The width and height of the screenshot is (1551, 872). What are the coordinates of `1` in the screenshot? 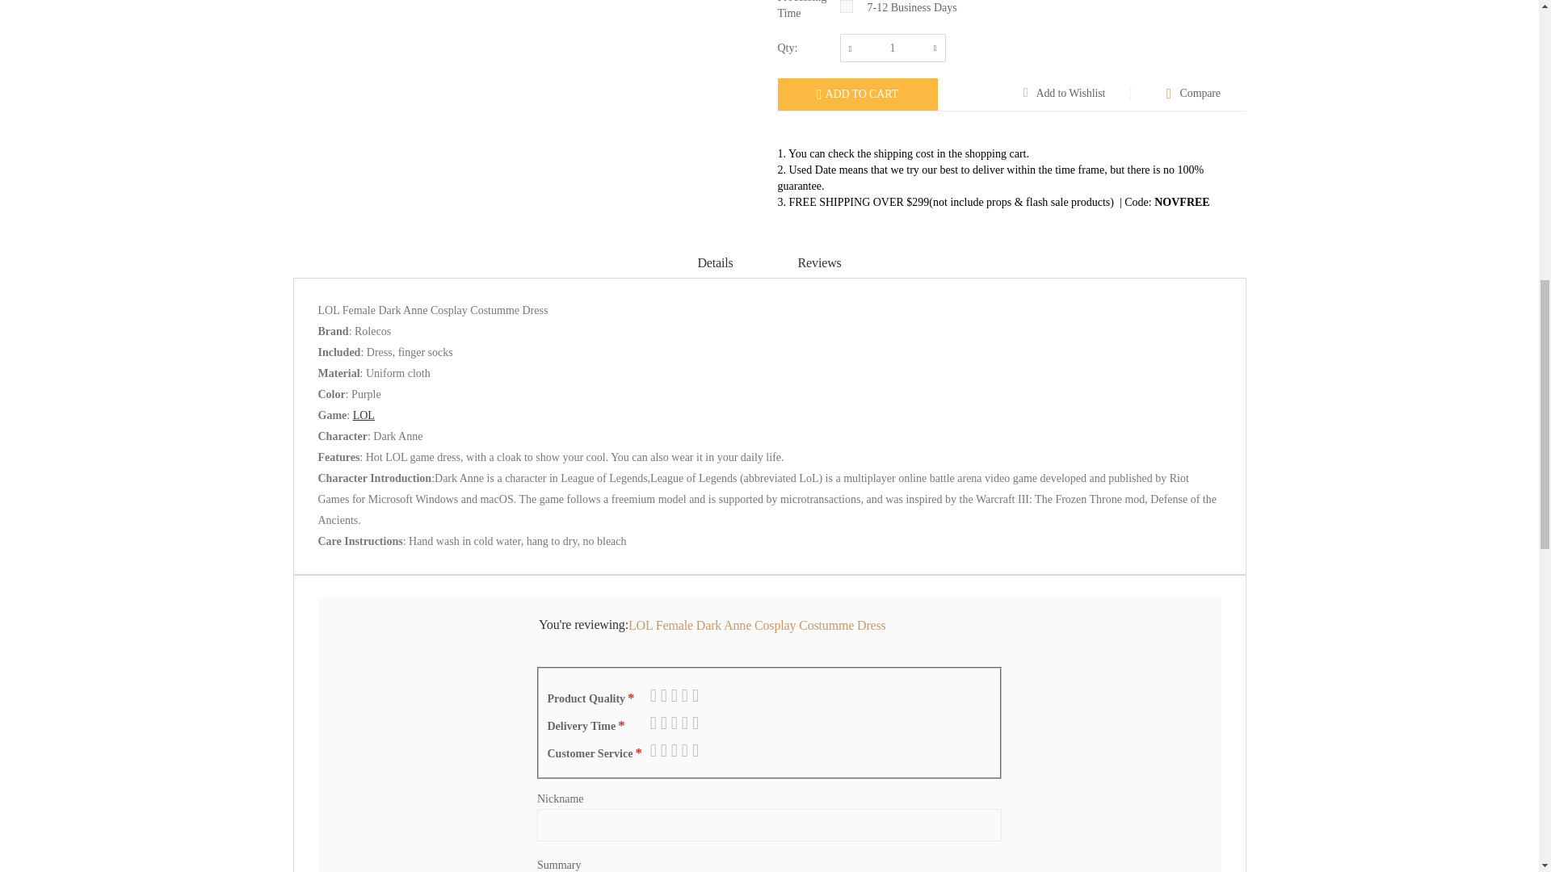 It's located at (893, 48).